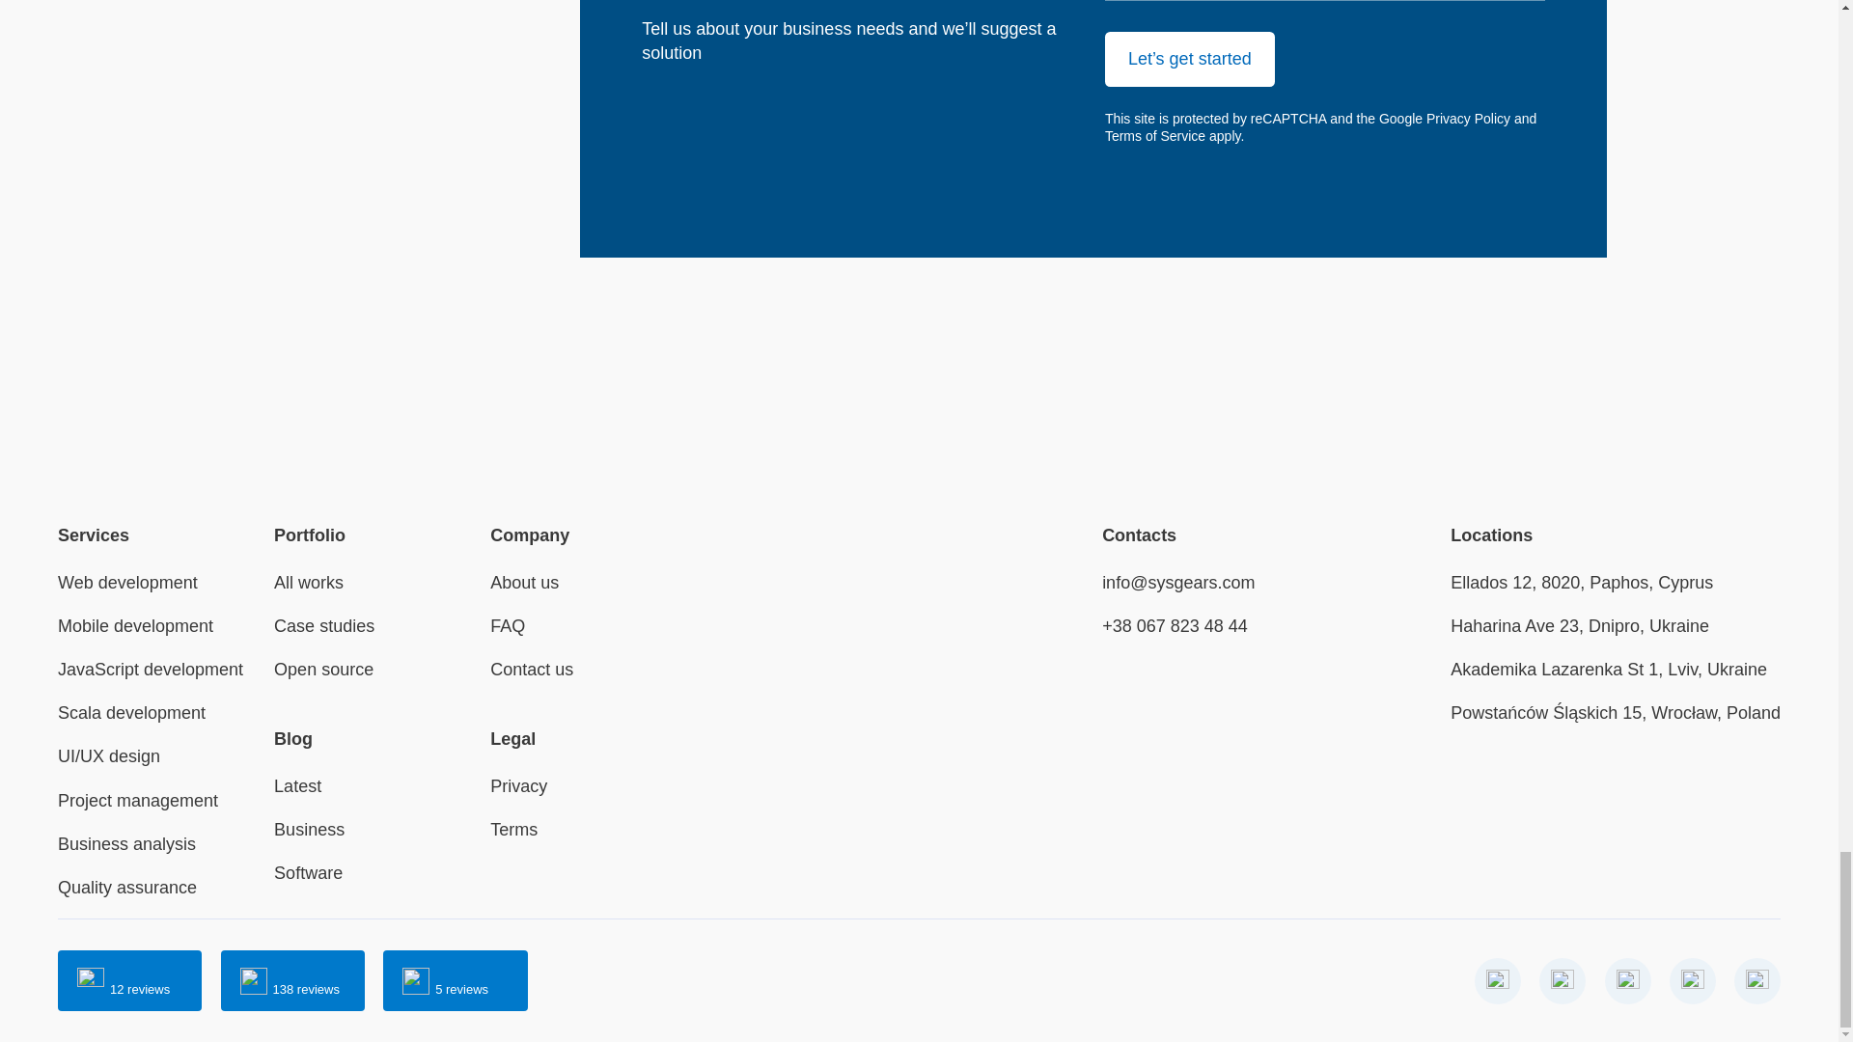 The width and height of the screenshot is (1853, 1042). What do you see at coordinates (309, 830) in the screenshot?
I see `Business` at bounding box center [309, 830].